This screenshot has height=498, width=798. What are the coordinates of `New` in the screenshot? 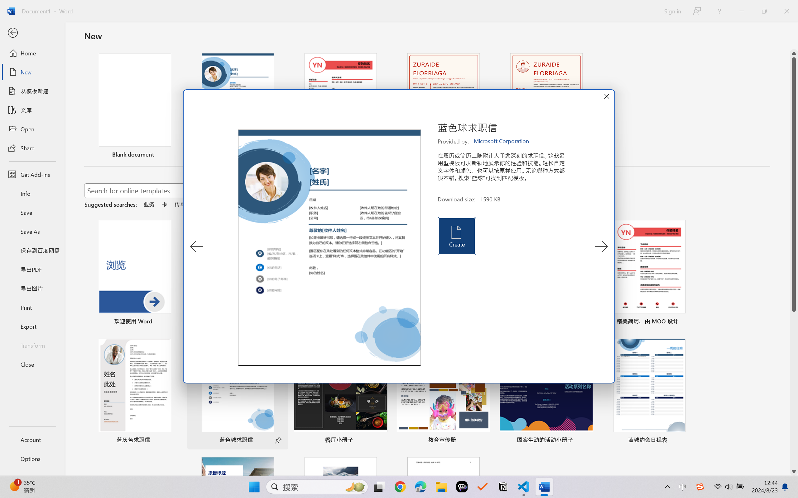 It's located at (32, 72).